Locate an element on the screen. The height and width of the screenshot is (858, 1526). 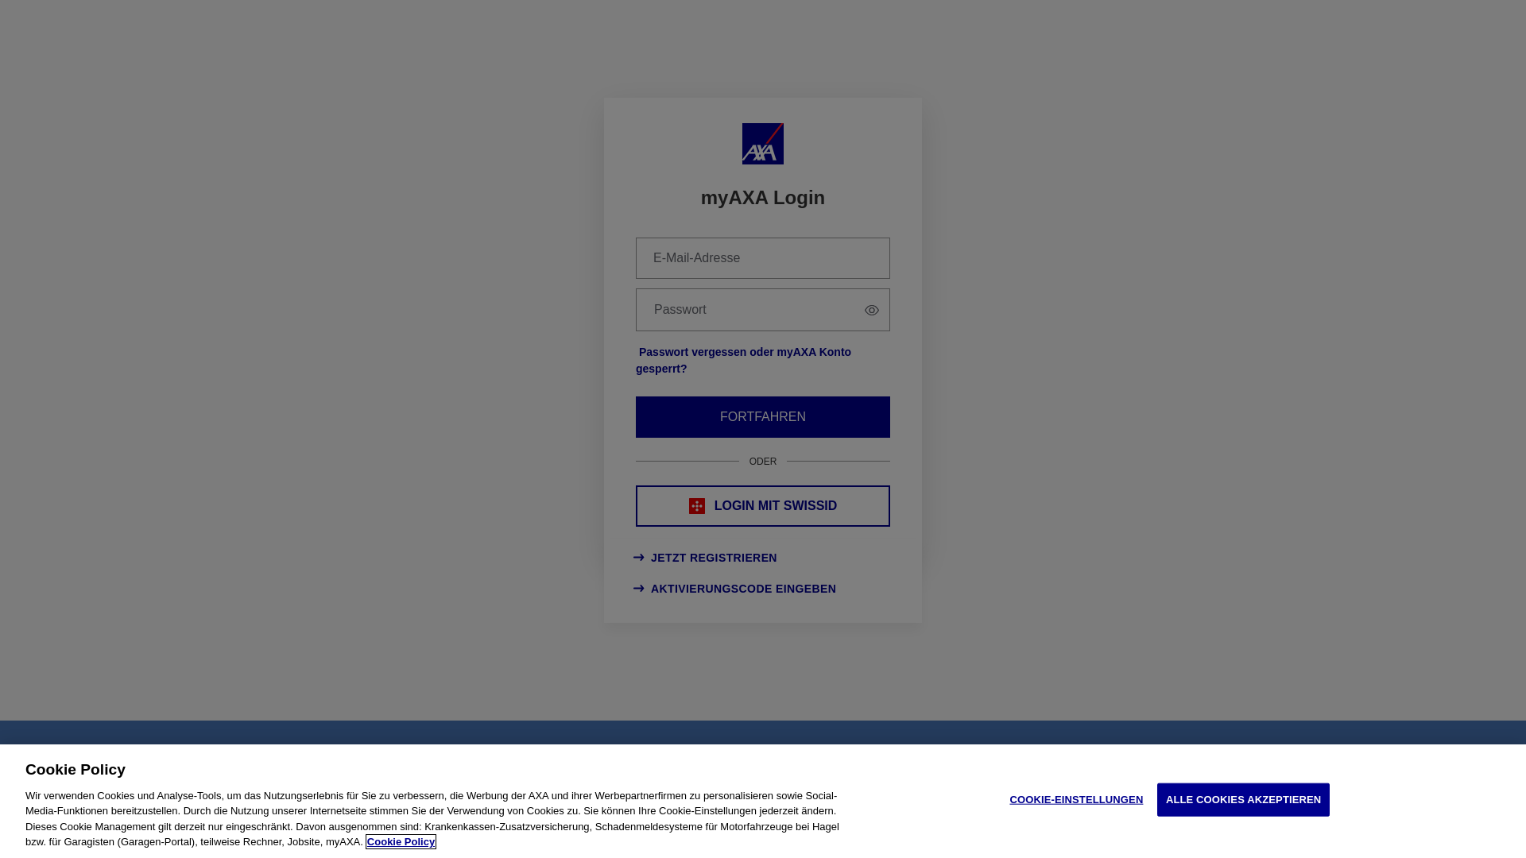
FAQ is located at coordinates (321, 781).